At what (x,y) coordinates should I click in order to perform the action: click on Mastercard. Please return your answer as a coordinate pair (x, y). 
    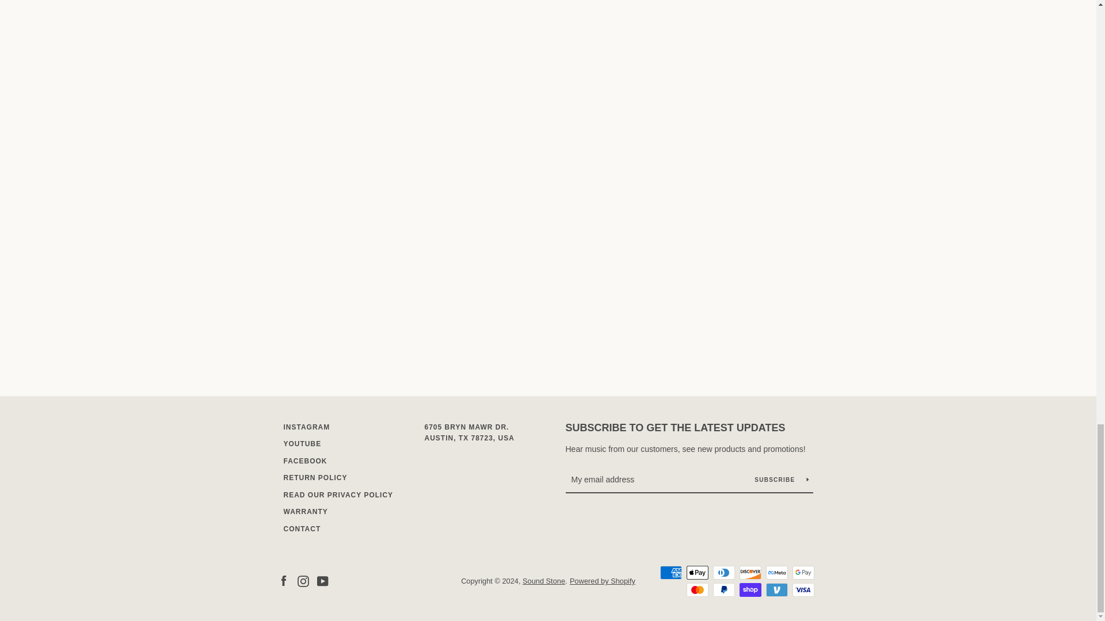
    Looking at the image, I should click on (697, 590).